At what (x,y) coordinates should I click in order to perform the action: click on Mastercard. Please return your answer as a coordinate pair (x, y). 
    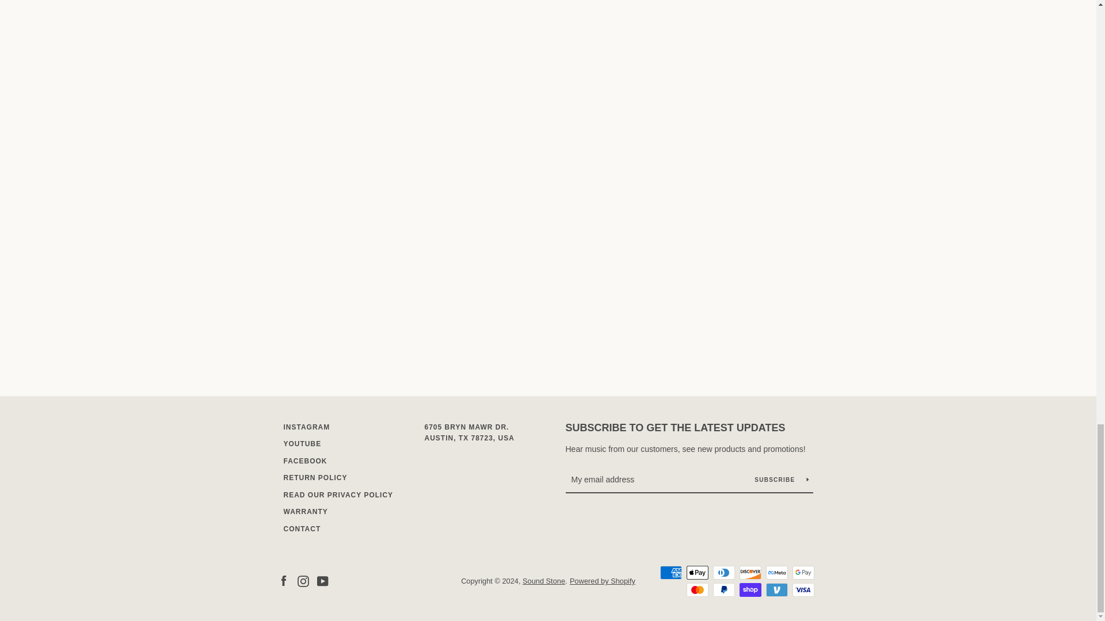
    Looking at the image, I should click on (697, 590).